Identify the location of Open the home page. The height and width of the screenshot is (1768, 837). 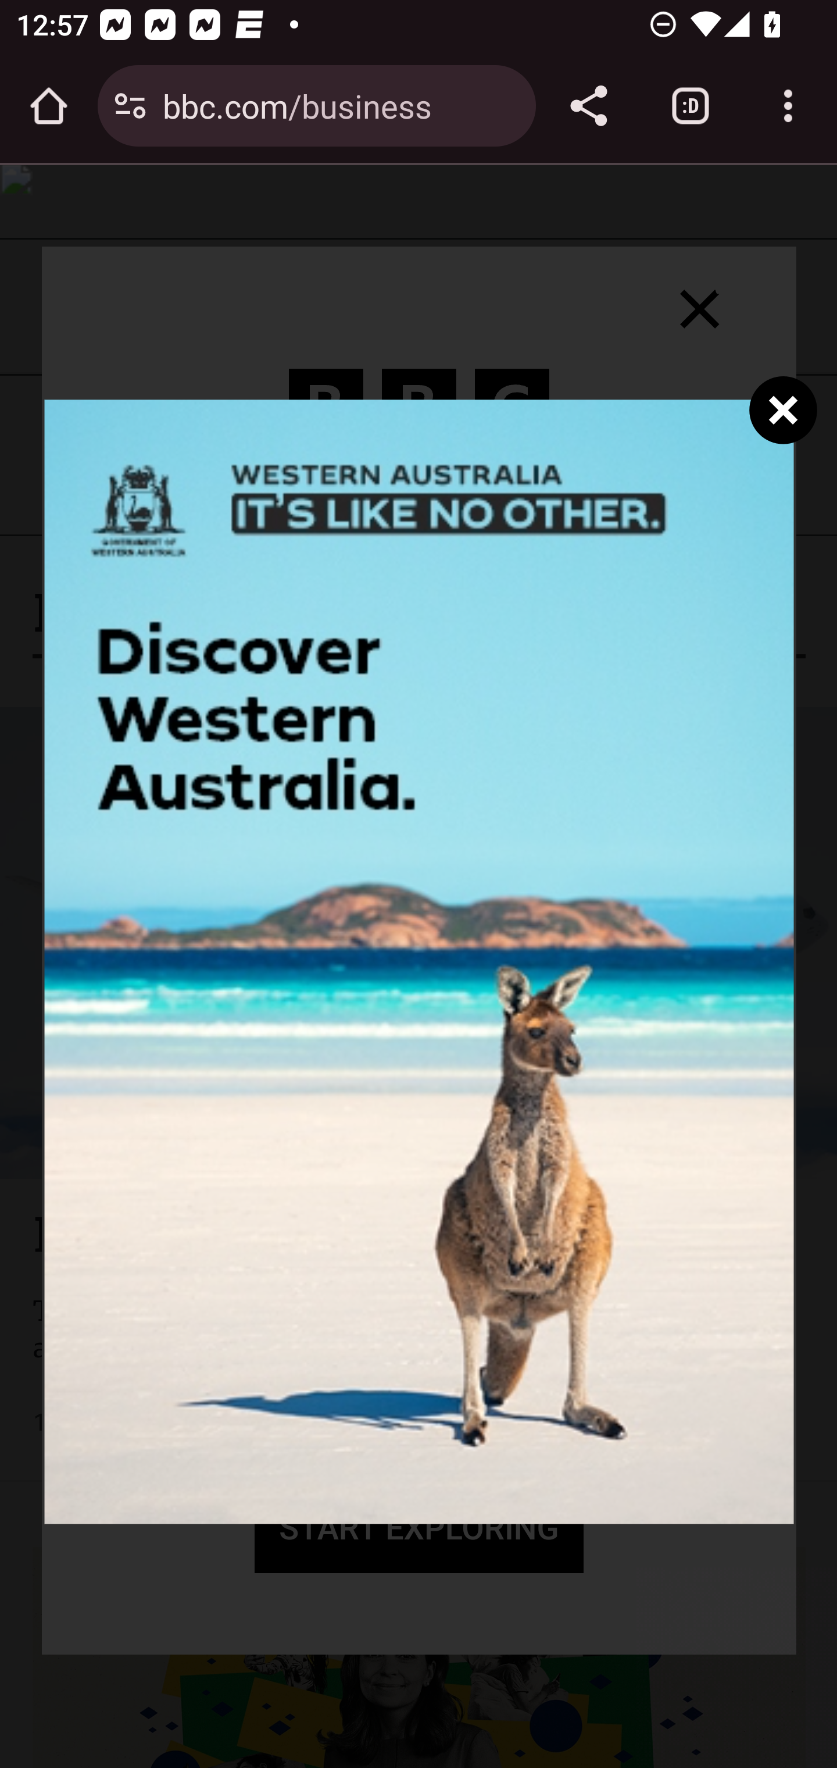
(49, 106).